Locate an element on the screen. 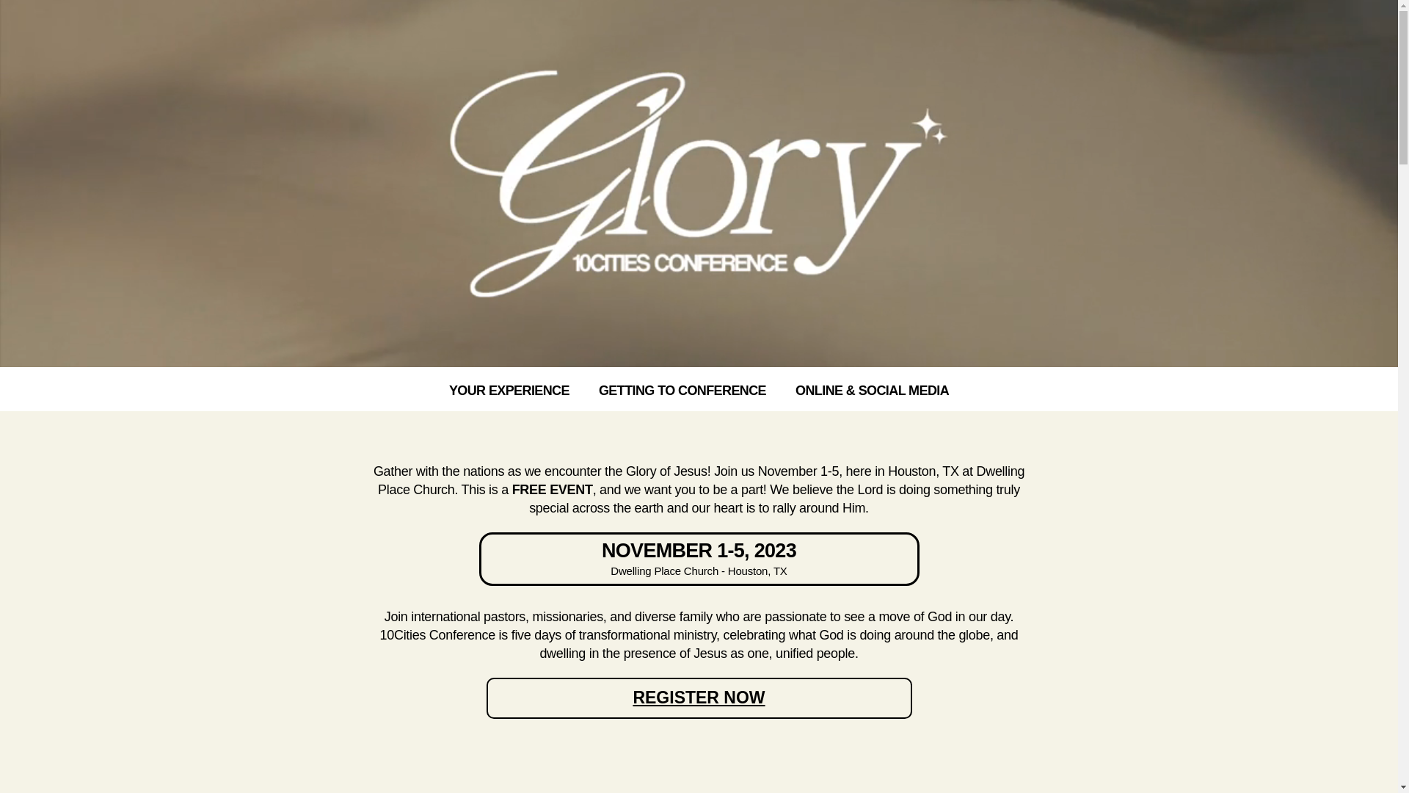 The width and height of the screenshot is (1409, 793). YOUR EXPERIENCE is located at coordinates (509, 383).